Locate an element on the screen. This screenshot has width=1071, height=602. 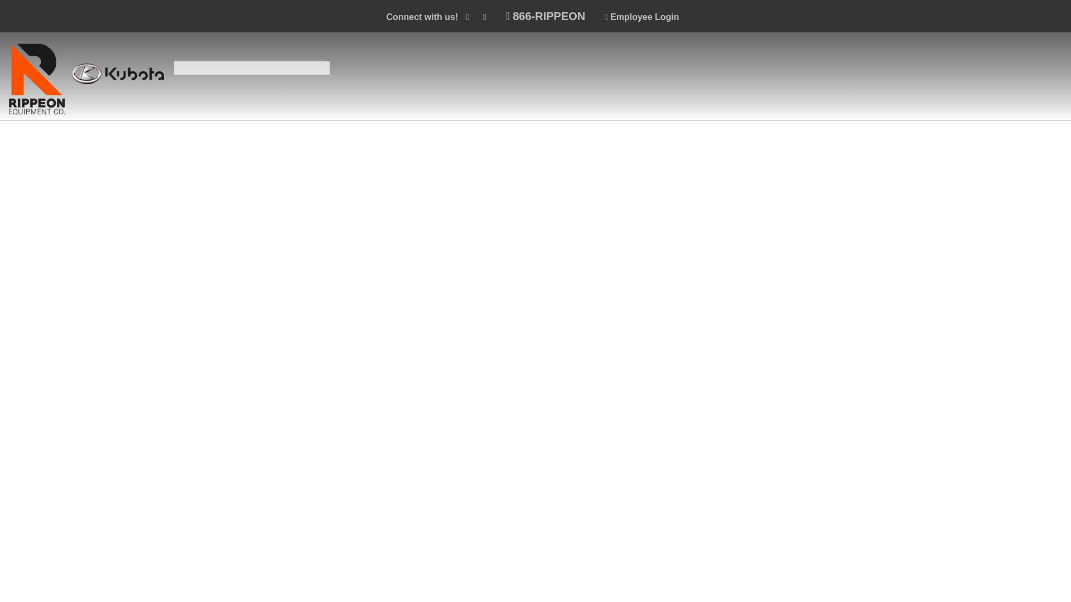
Employee Login is located at coordinates (641, 17).